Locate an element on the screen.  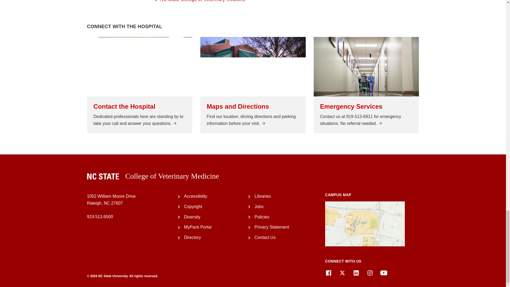
Instagram is located at coordinates (370, 273).